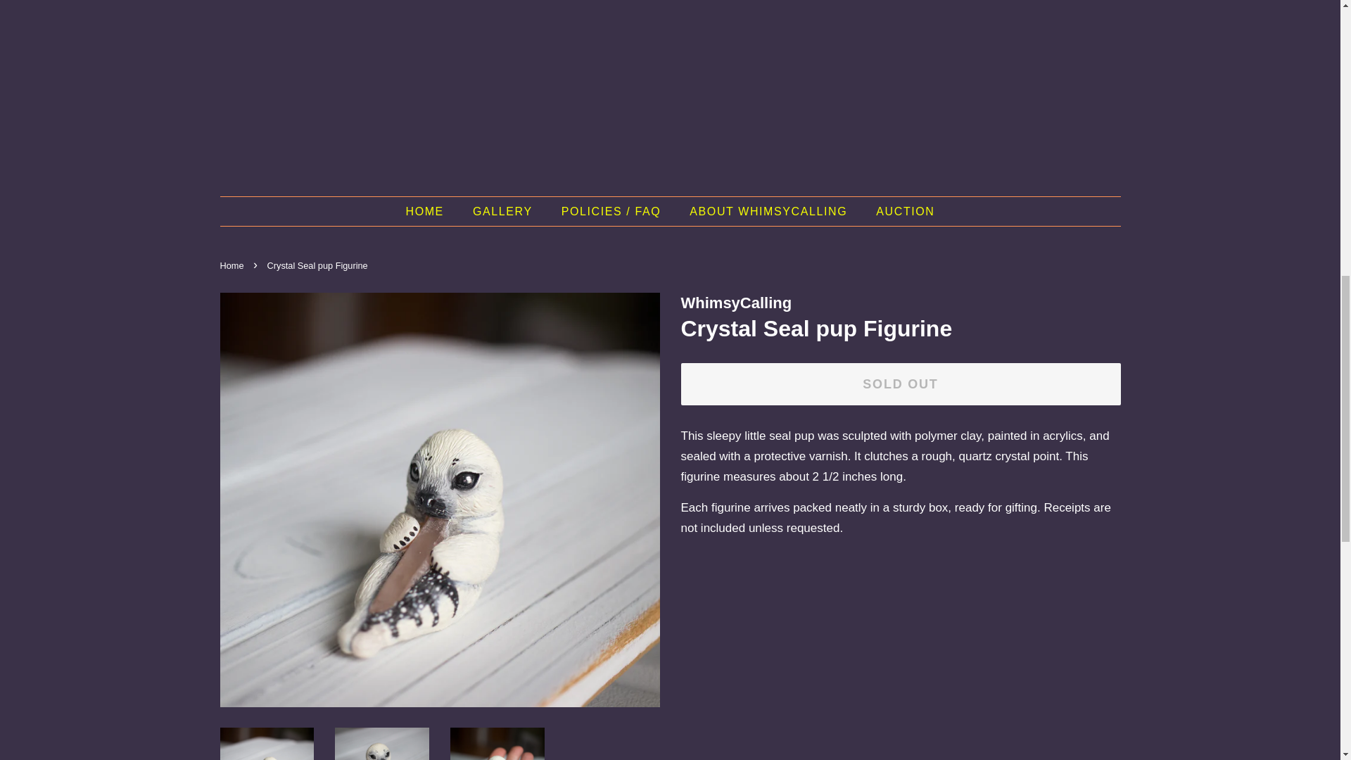 This screenshot has height=760, width=1351. Describe the element at coordinates (233, 265) in the screenshot. I see `Home` at that location.